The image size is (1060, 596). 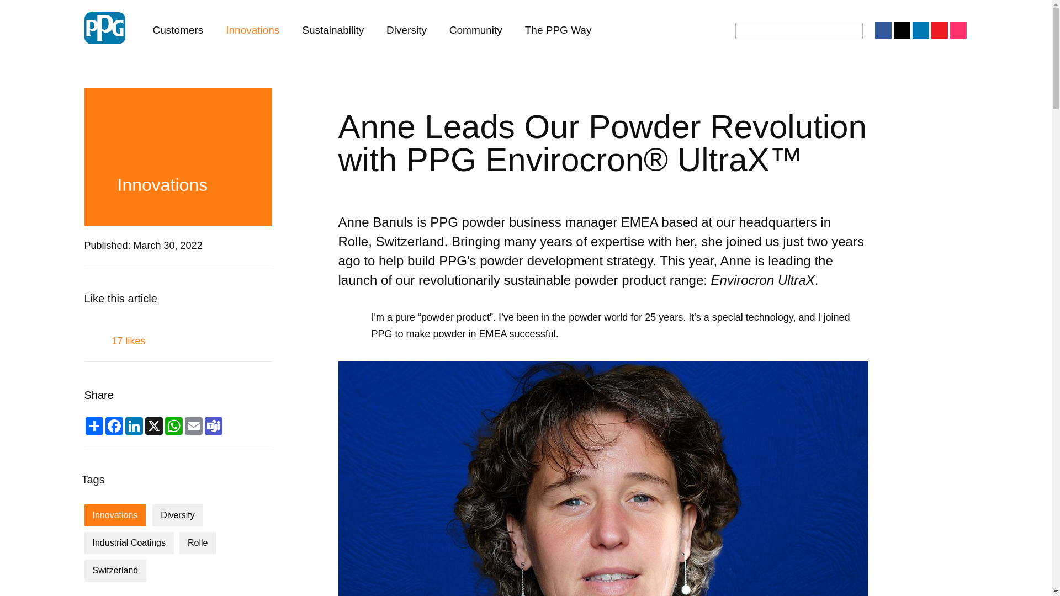 I want to click on Share, so click(x=94, y=426).